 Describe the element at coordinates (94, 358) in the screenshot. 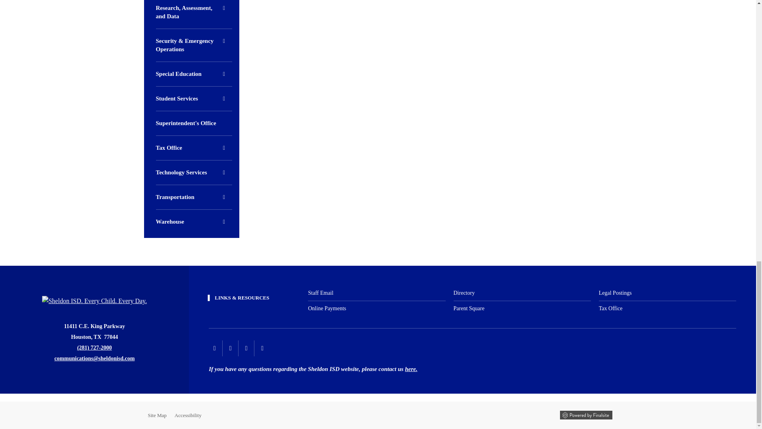

I see `Email` at that location.